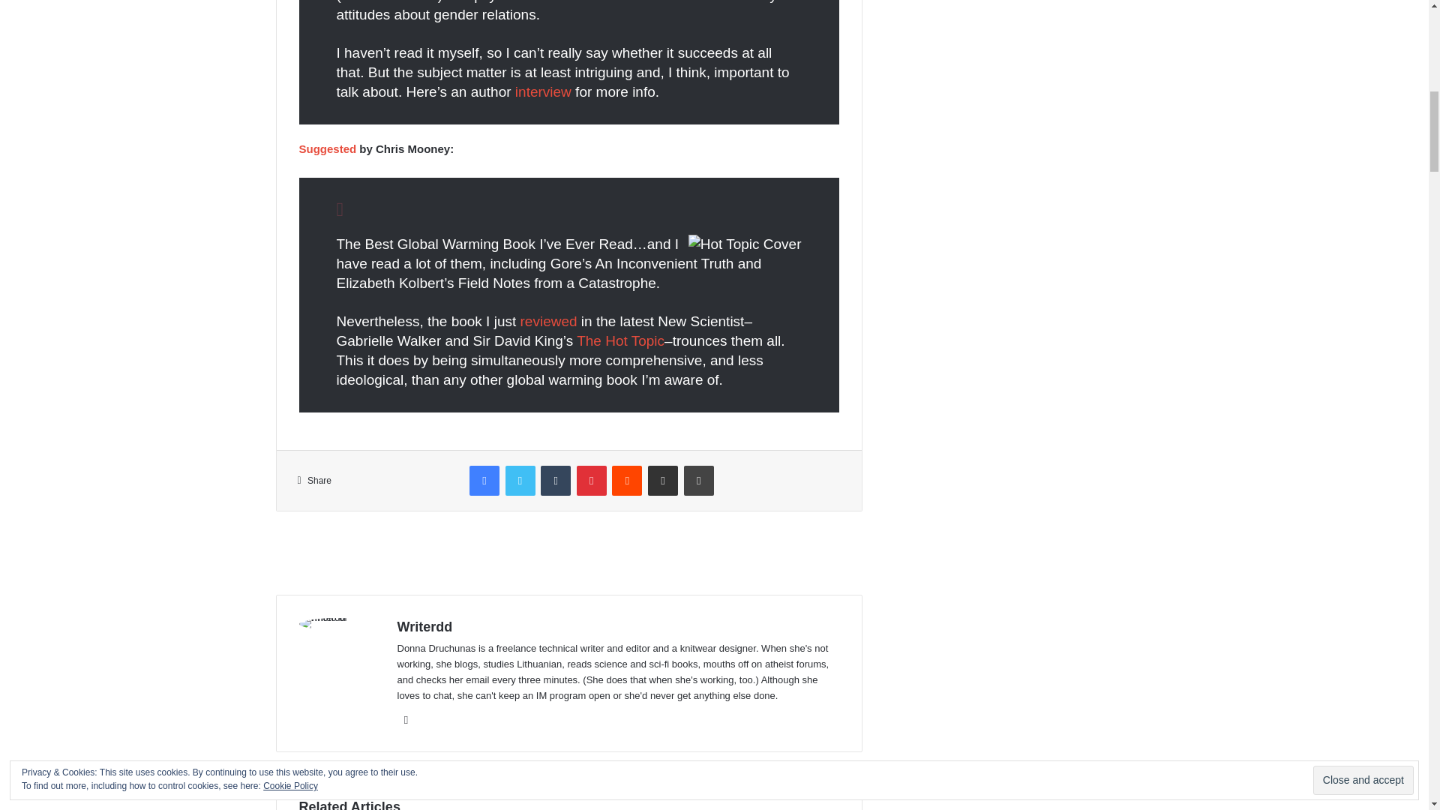  Describe the element at coordinates (424, 627) in the screenshot. I see `Writerdd` at that location.